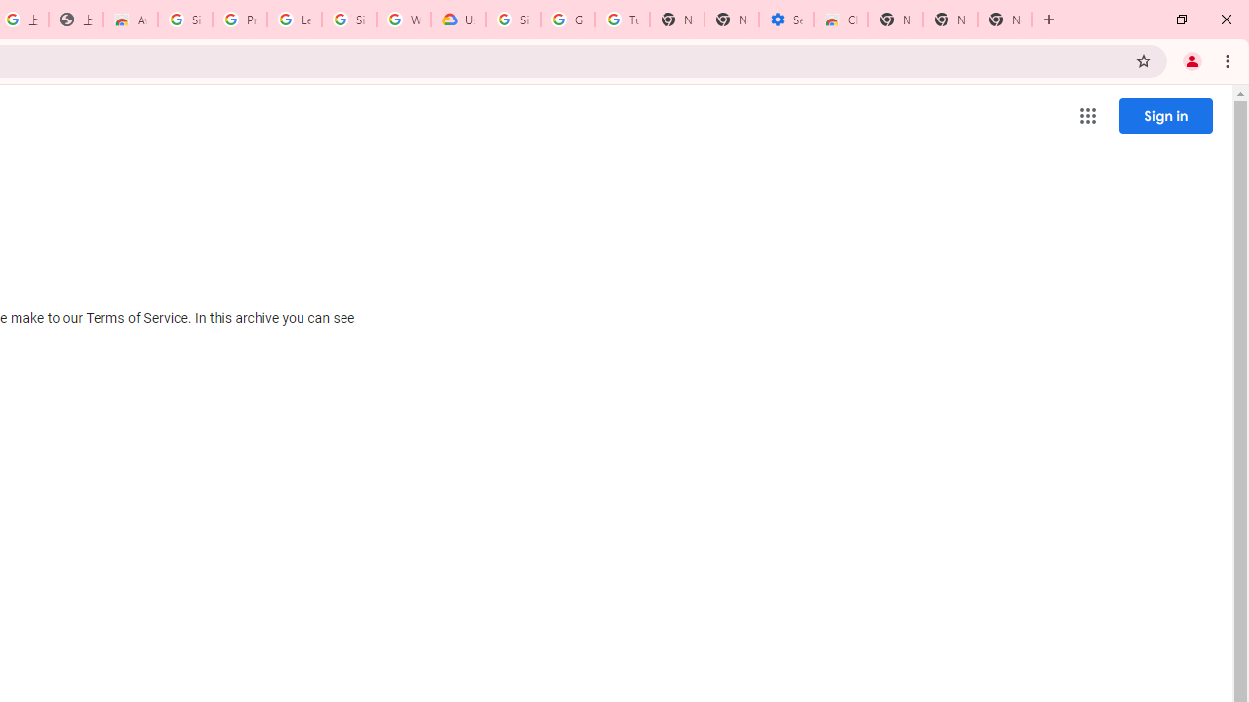  I want to click on Who are Google's partners? - Privacy and conditions - Google, so click(404, 19).